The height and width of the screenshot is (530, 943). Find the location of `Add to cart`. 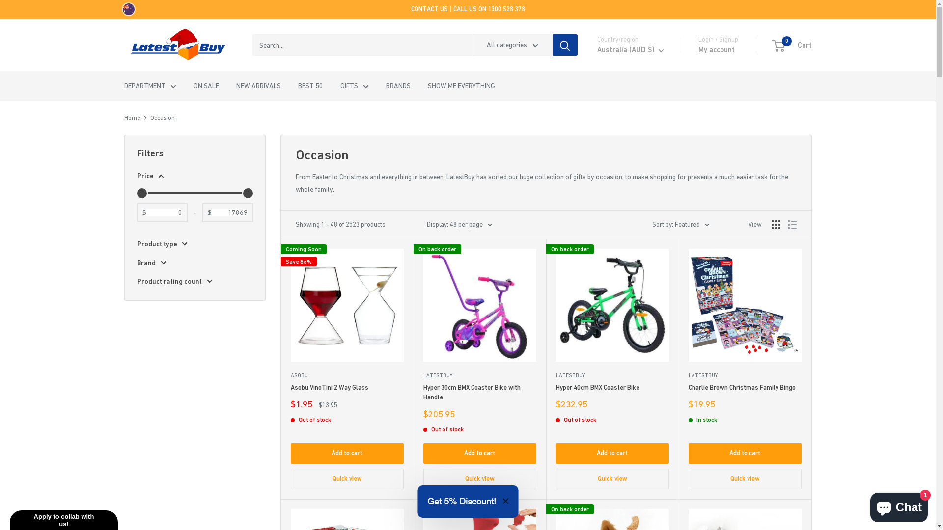

Add to cart is located at coordinates (612, 453).